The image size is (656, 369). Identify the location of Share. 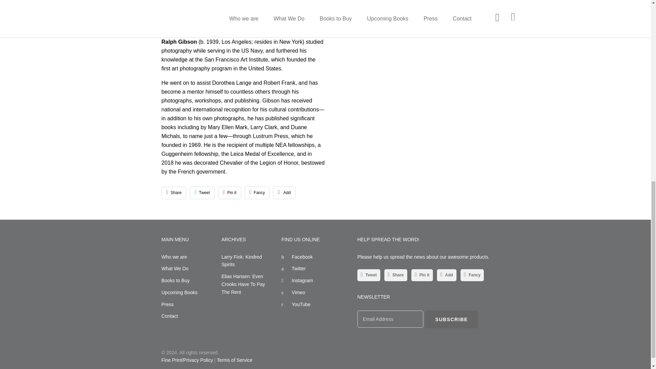
(174, 193).